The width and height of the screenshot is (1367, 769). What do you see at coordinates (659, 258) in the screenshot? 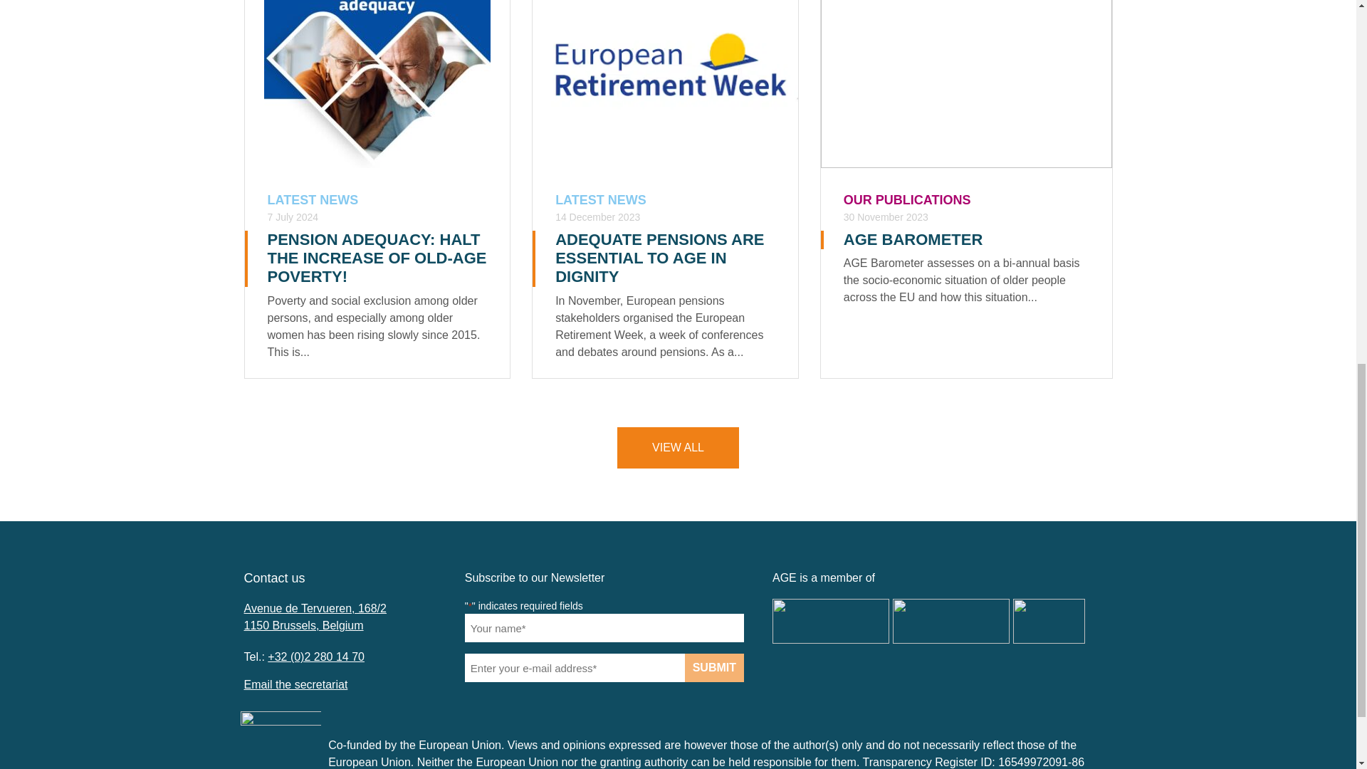
I see `ADEQUATE PENSIONS ARE ESSENTIAL TO AGE IN DIGNITY` at bounding box center [659, 258].